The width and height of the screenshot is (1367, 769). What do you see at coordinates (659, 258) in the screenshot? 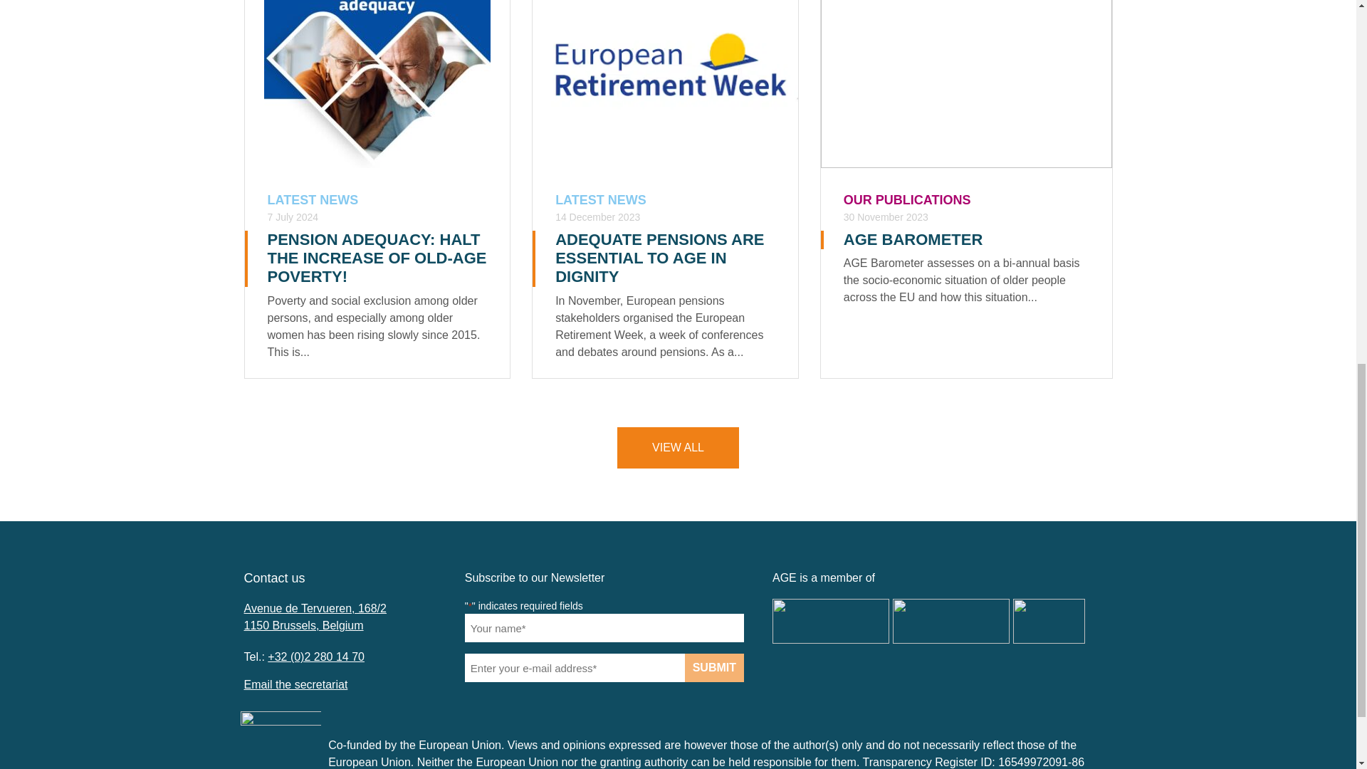
I see `ADEQUATE PENSIONS ARE ESSENTIAL TO AGE IN DIGNITY` at bounding box center [659, 258].